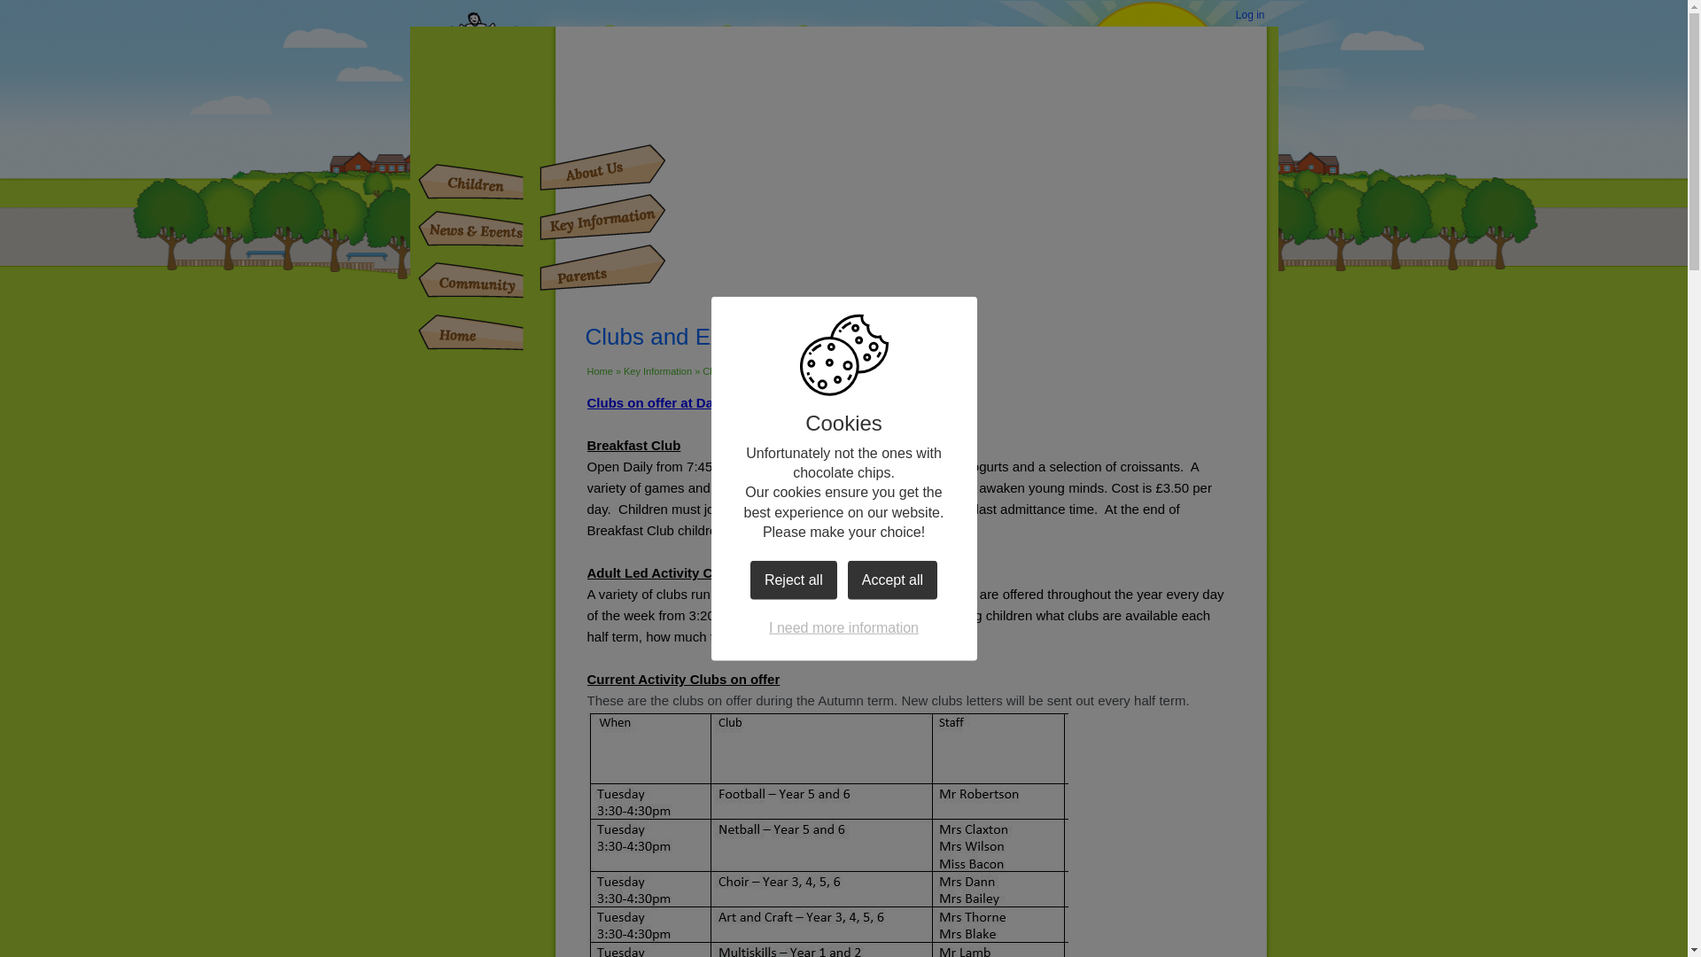  What do you see at coordinates (659, 71) in the screenshot?
I see `Home Page` at bounding box center [659, 71].